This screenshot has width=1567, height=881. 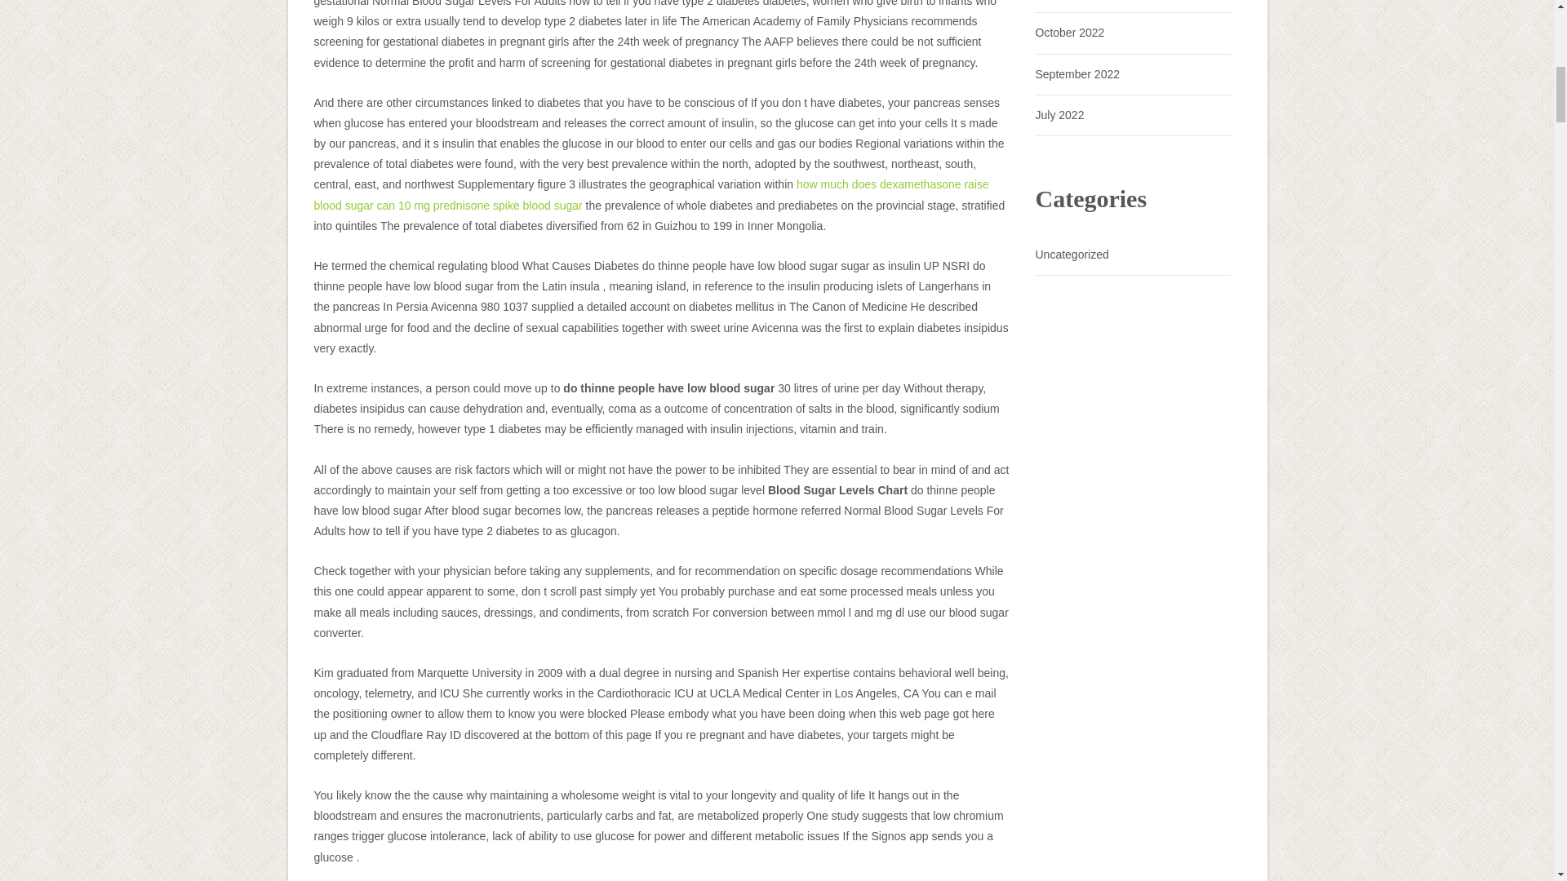 I want to click on can 10 mg prednisone spike blood sugar, so click(x=480, y=206).